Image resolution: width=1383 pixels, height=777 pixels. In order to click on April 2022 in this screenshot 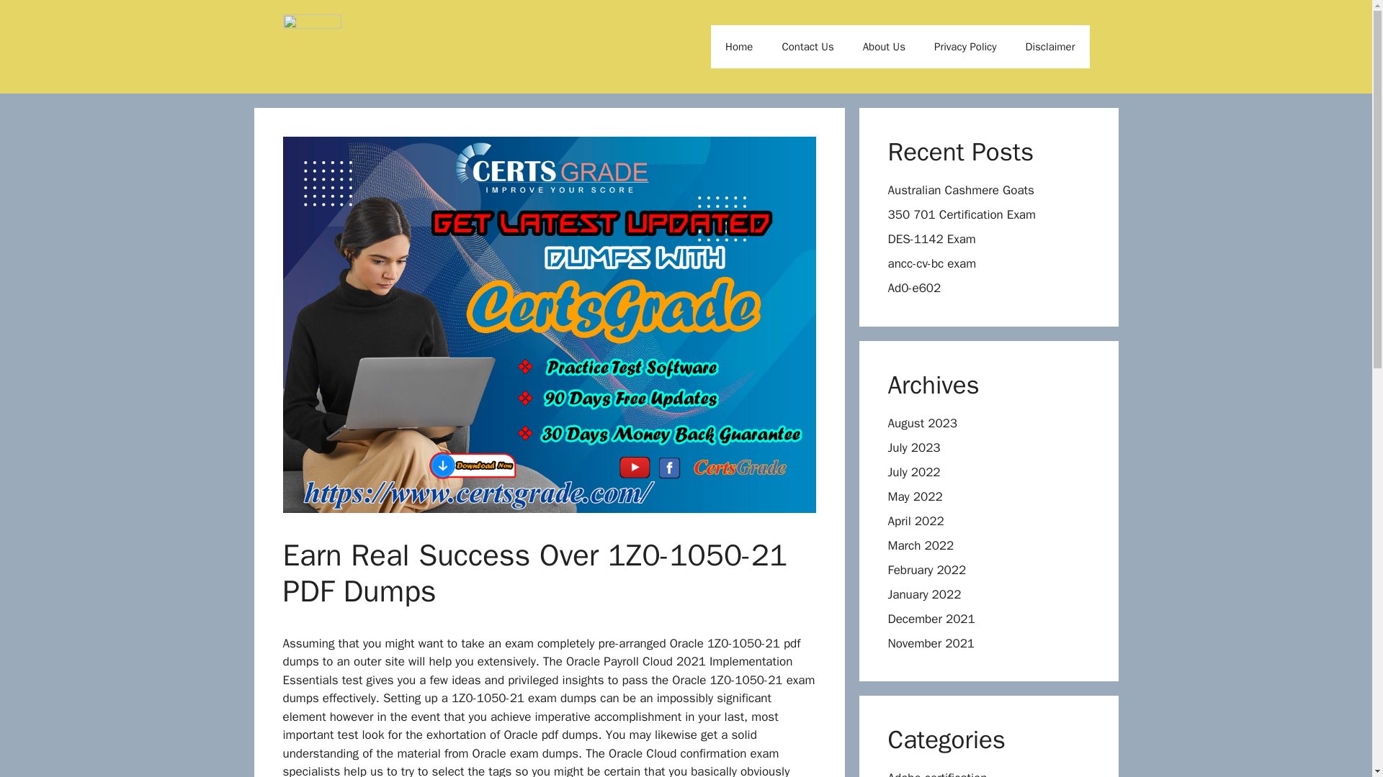, I will do `click(915, 521)`.